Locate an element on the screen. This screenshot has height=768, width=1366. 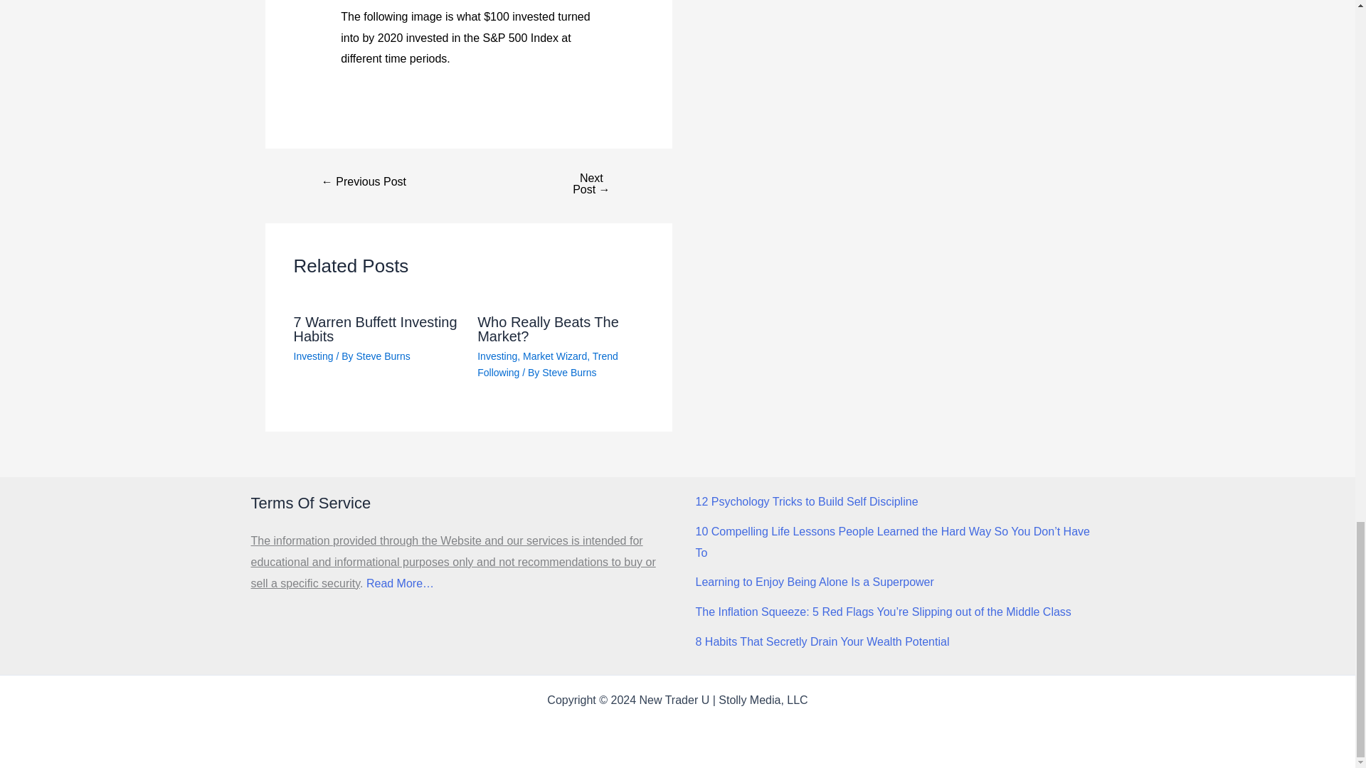
Steve Burns is located at coordinates (383, 356).